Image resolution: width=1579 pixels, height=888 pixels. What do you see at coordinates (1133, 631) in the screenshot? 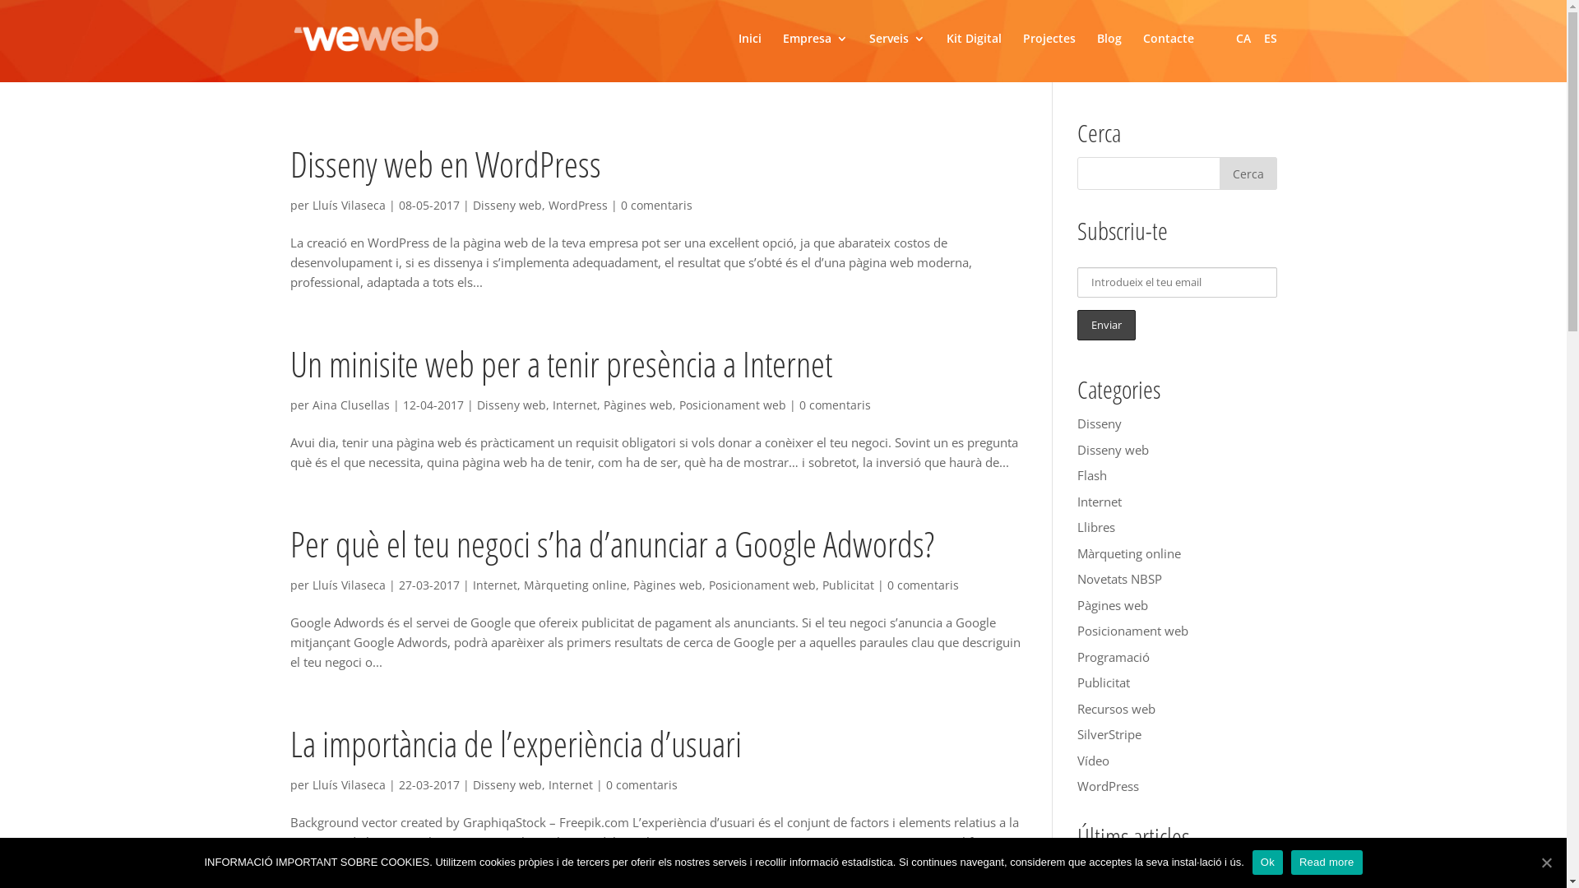
I see `Posicionament web` at bounding box center [1133, 631].